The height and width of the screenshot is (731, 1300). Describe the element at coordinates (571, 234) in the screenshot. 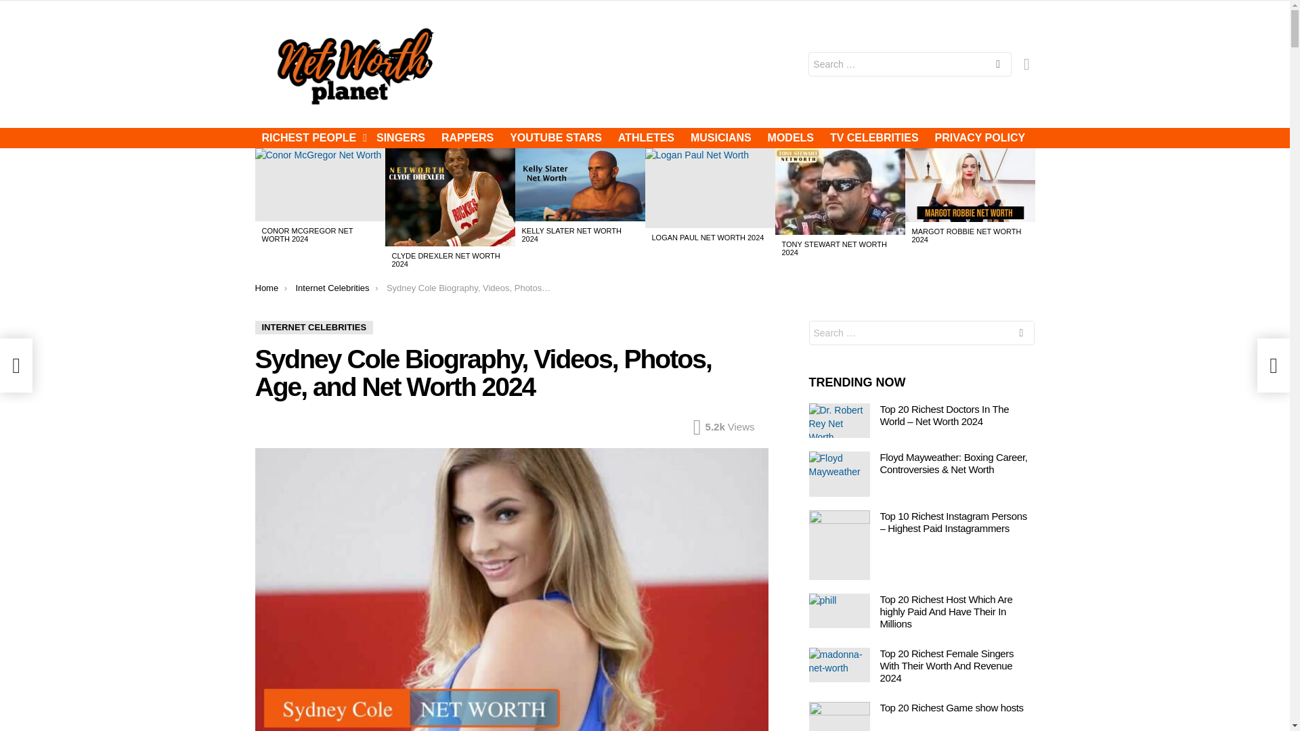

I see `KELLY SLATER NET WORTH 2024` at that location.